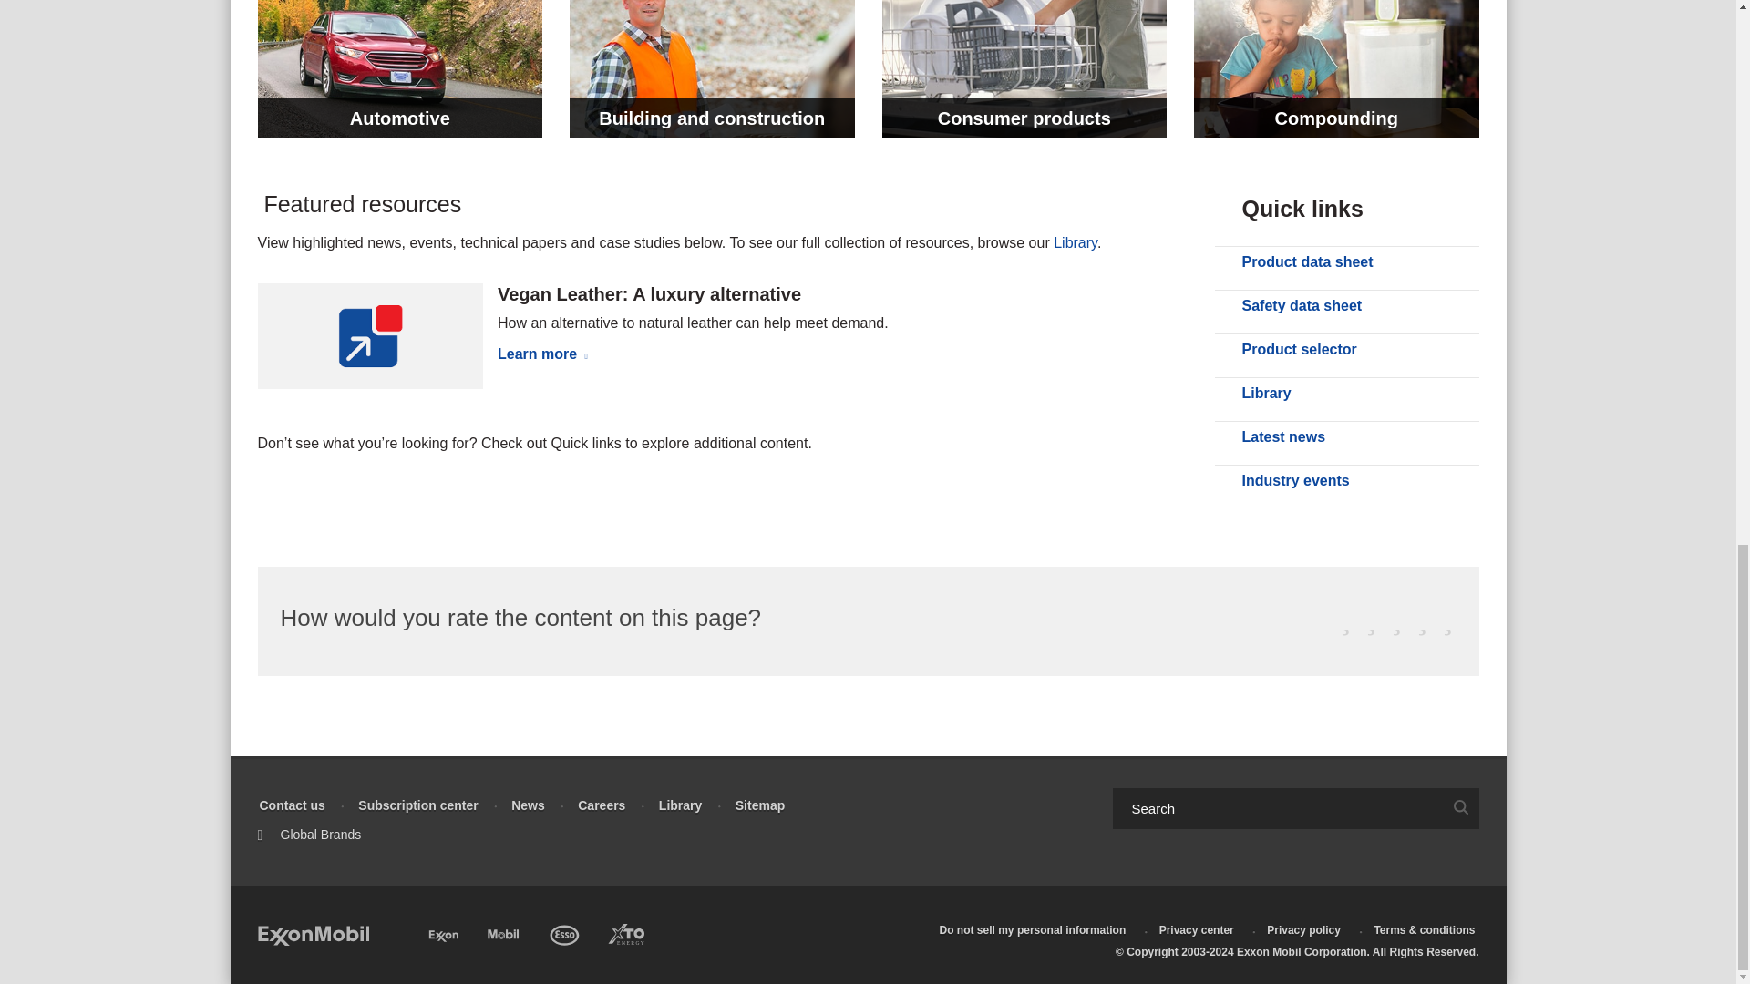 This screenshot has height=984, width=1750. I want to click on construction worker with hard hat and plans, so click(713, 69).